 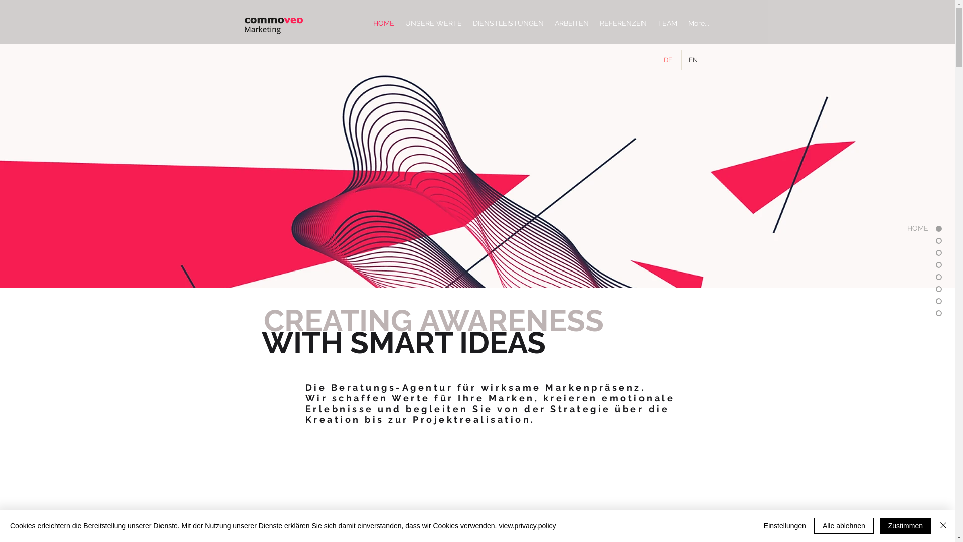 What do you see at coordinates (694, 60) in the screenshot?
I see `EN` at bounding box center [694, 60].